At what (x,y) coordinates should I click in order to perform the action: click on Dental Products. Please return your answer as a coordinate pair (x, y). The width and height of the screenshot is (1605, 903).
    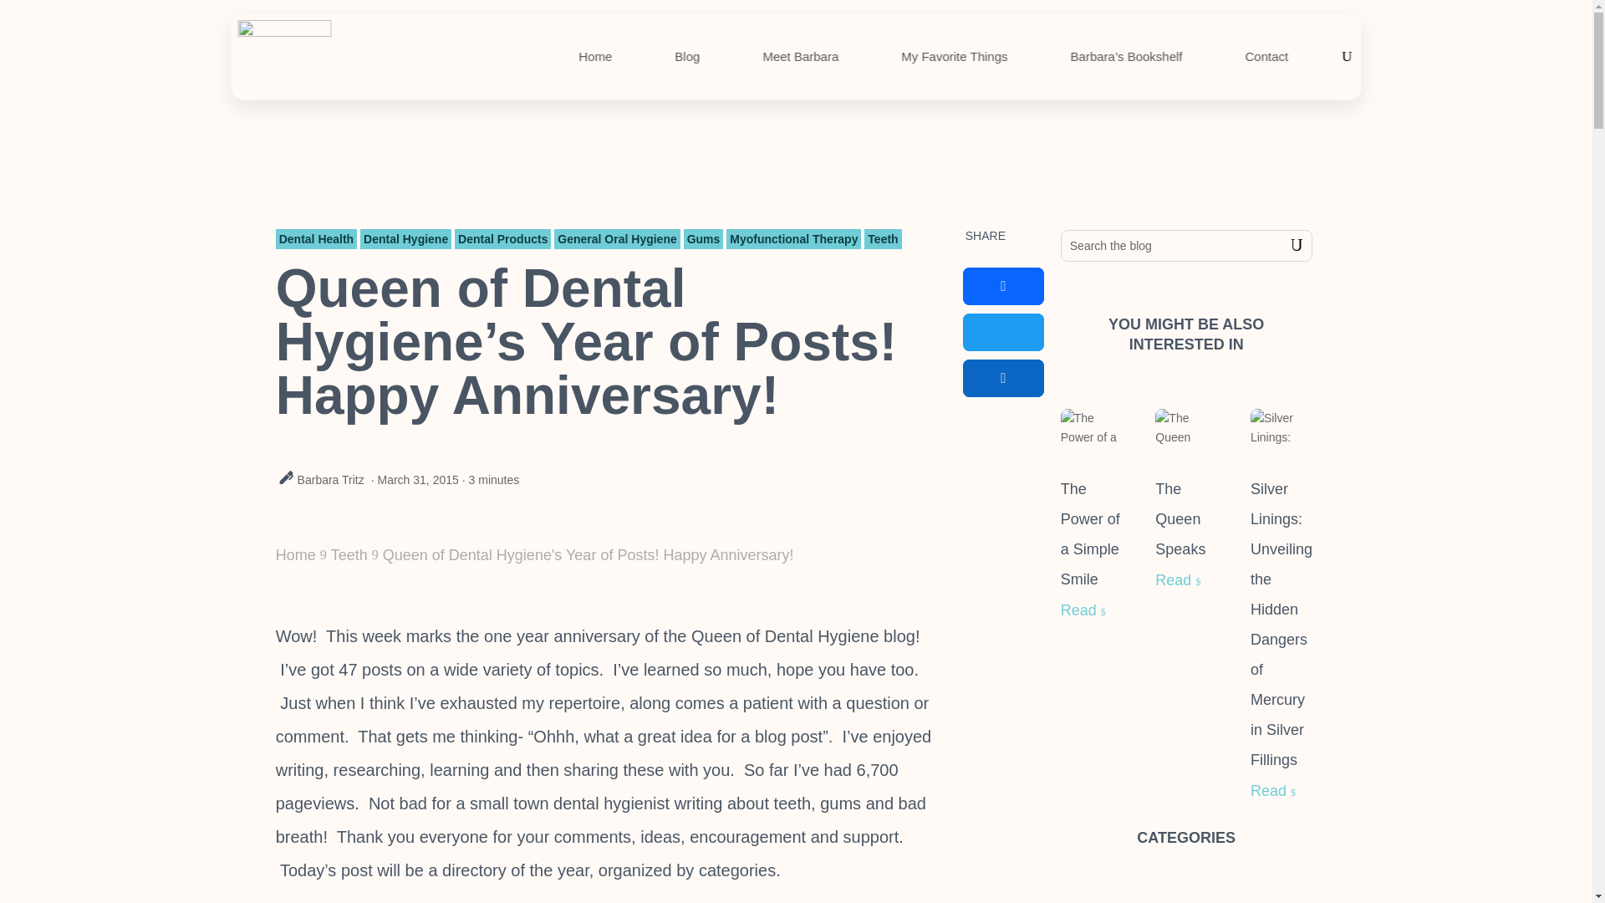
    Looking at the image, I should click on (502, 239).